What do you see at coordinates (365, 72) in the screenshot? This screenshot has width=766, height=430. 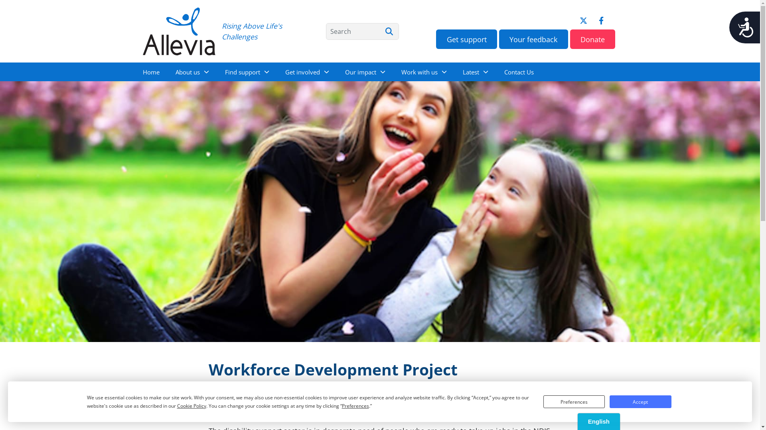 I see `Our impact` at bounding box center [365, 72].